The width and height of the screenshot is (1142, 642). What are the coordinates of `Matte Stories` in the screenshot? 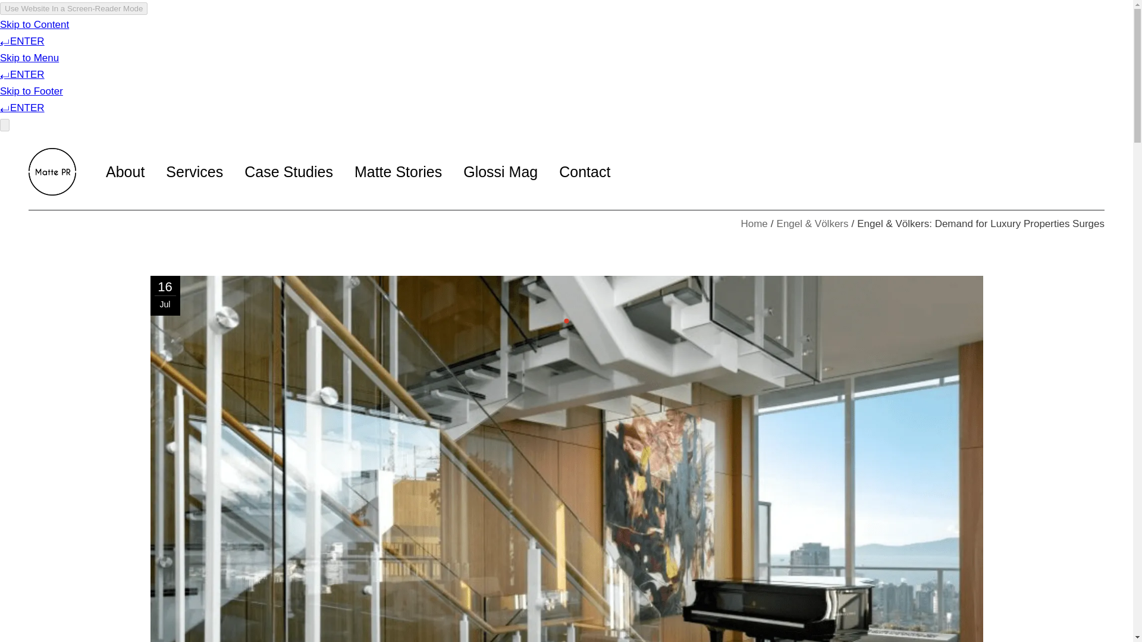 It's located at (398, 171).